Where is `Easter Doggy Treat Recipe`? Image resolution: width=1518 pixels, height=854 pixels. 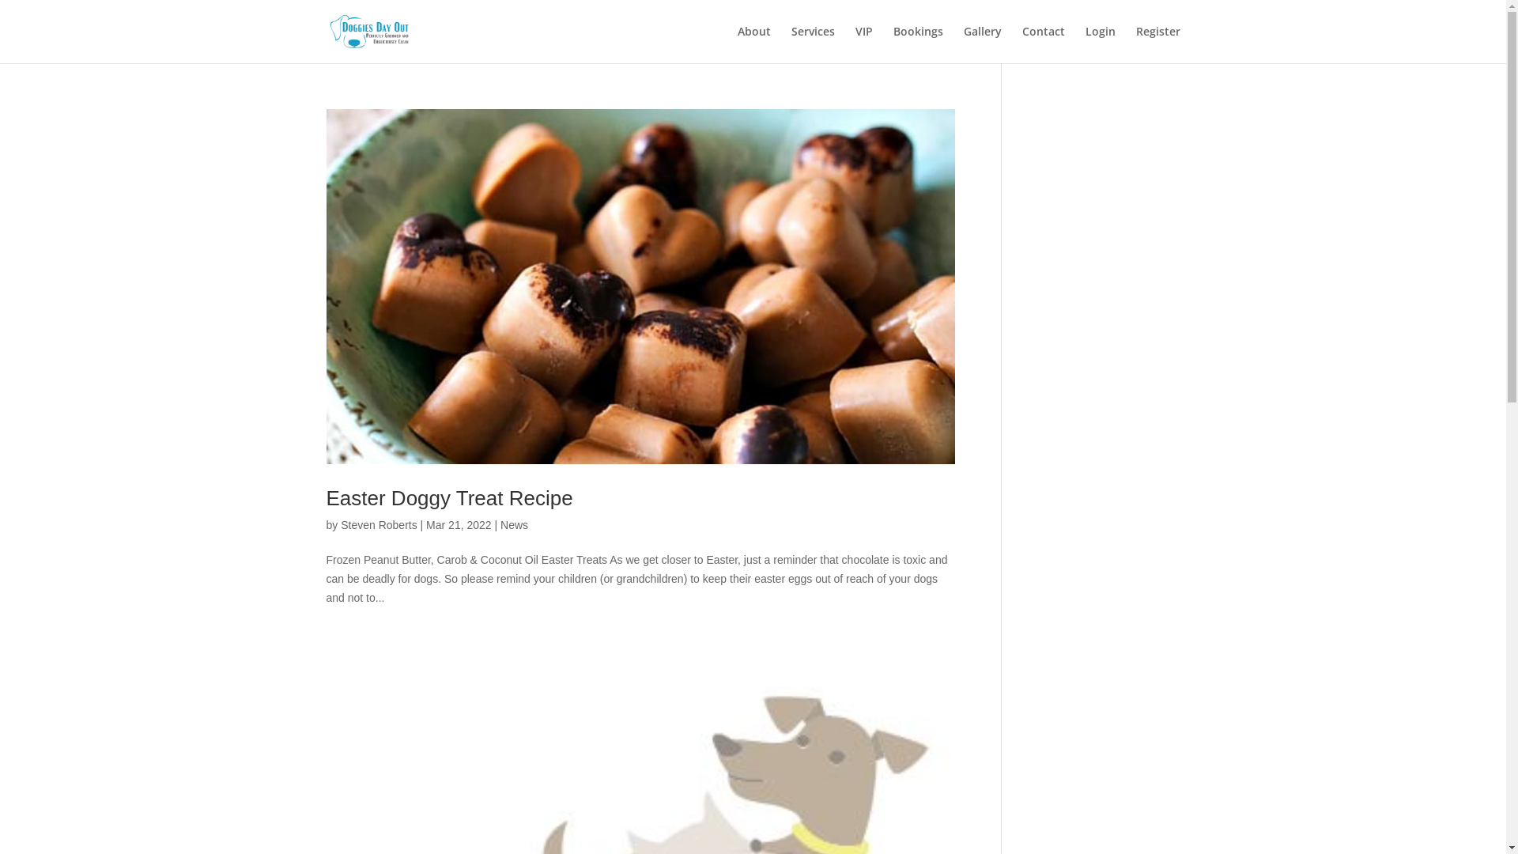
Easter Doggy Treat Recipe is located at coordinates (449, 498).